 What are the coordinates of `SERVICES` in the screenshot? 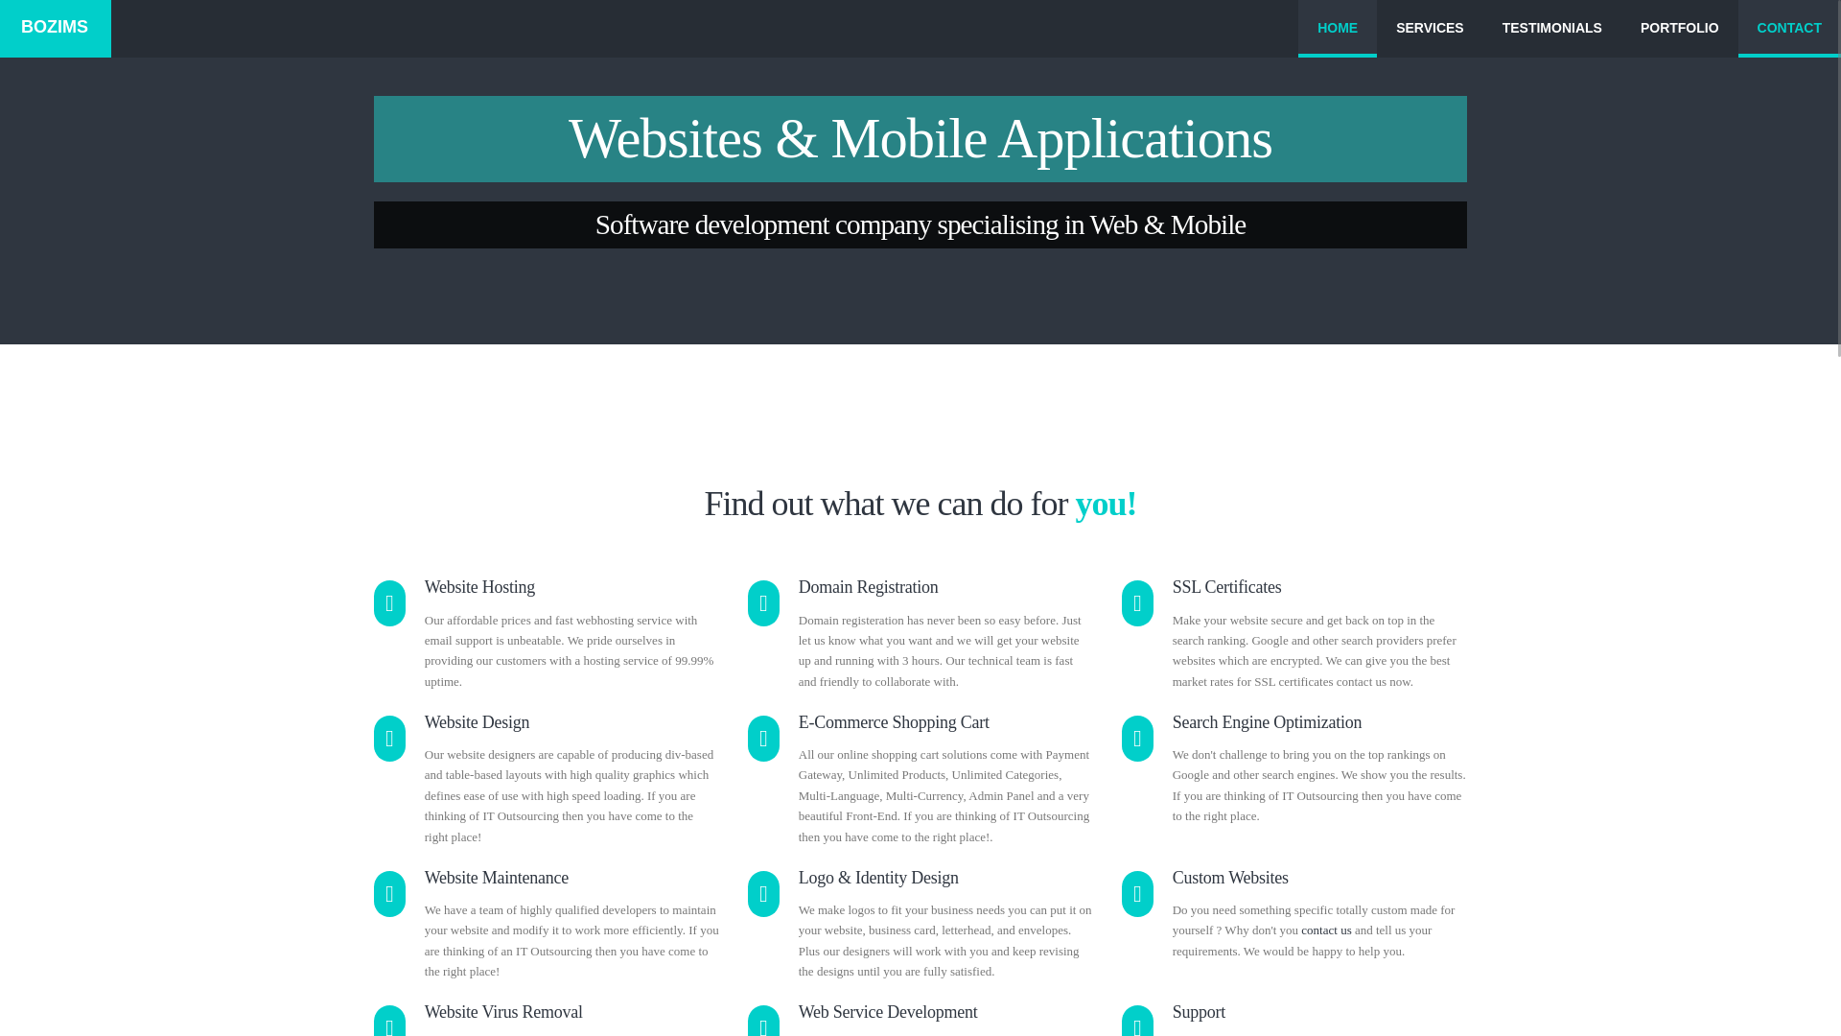 It's located at (1431, 29).